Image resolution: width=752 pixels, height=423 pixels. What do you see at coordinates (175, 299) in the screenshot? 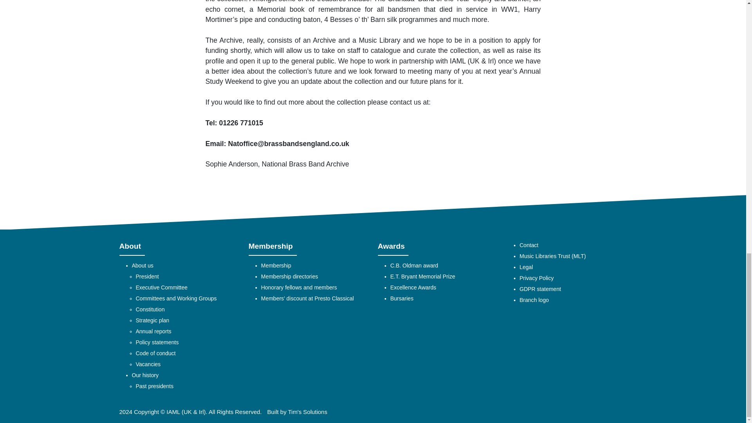
I see `Committees and Working Groups` at bounding box center [175, 299].